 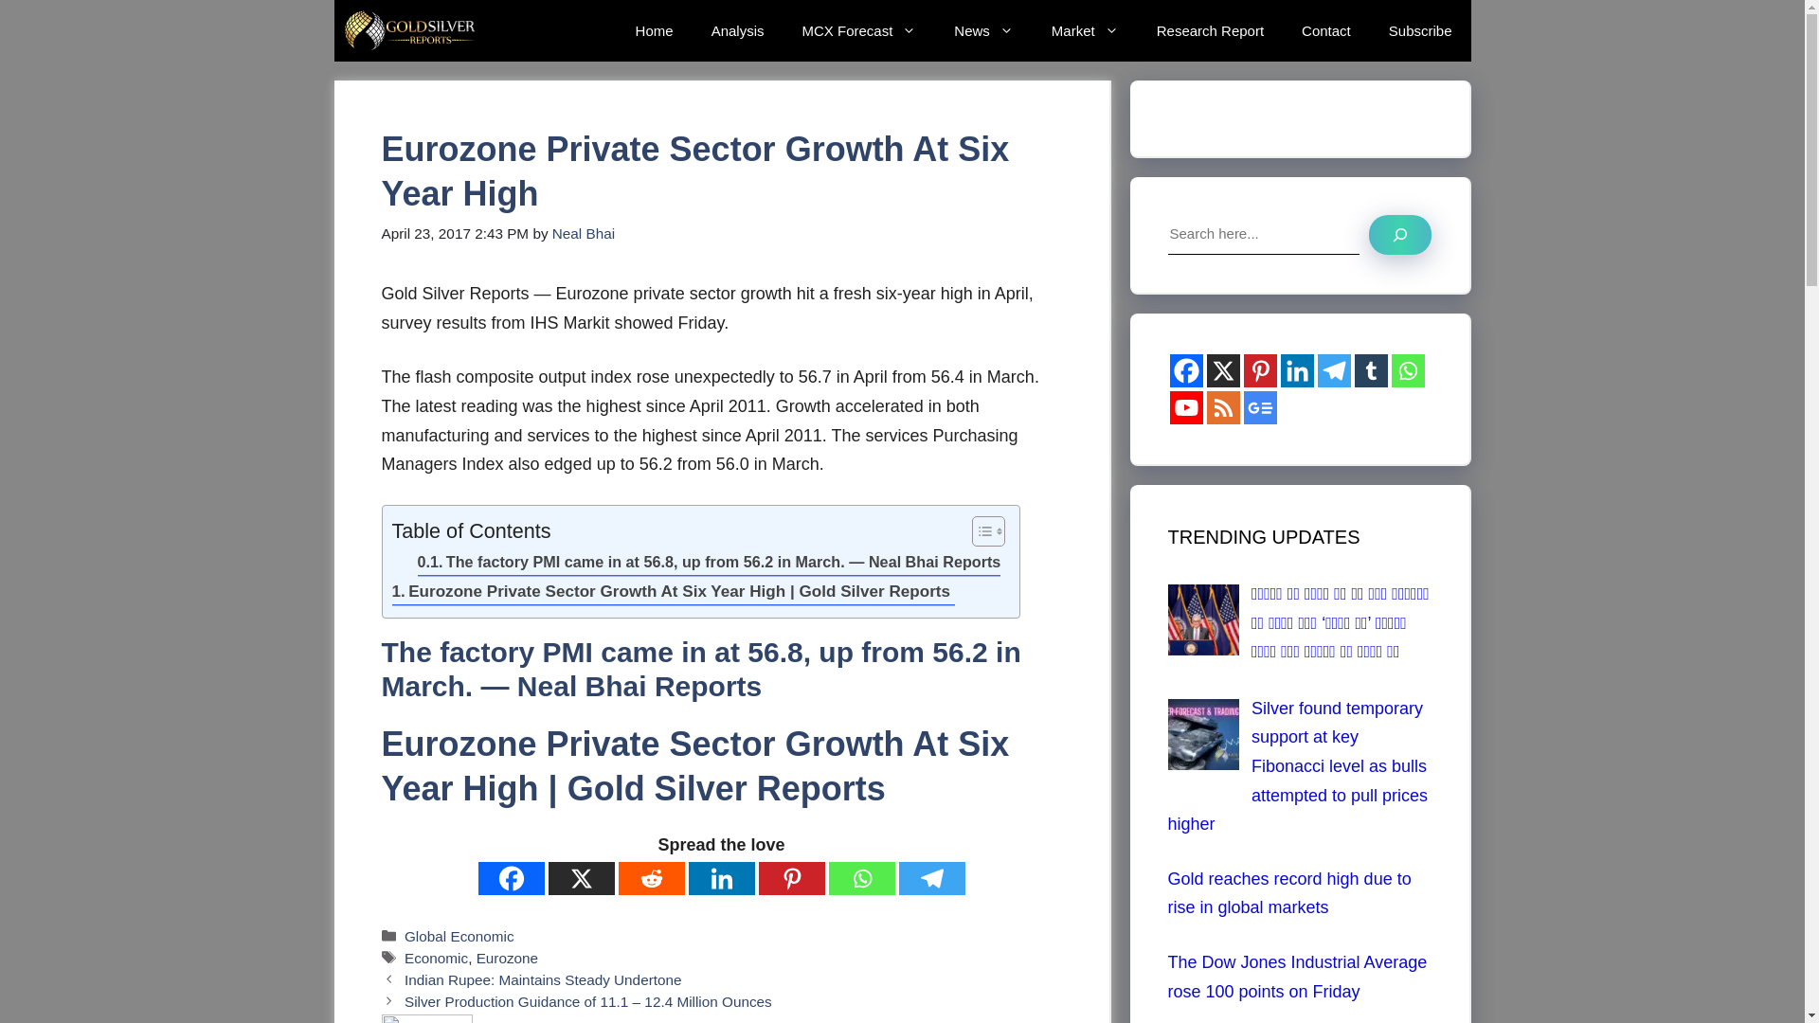 I want to click on Contact, so click(x=1325, y=30).